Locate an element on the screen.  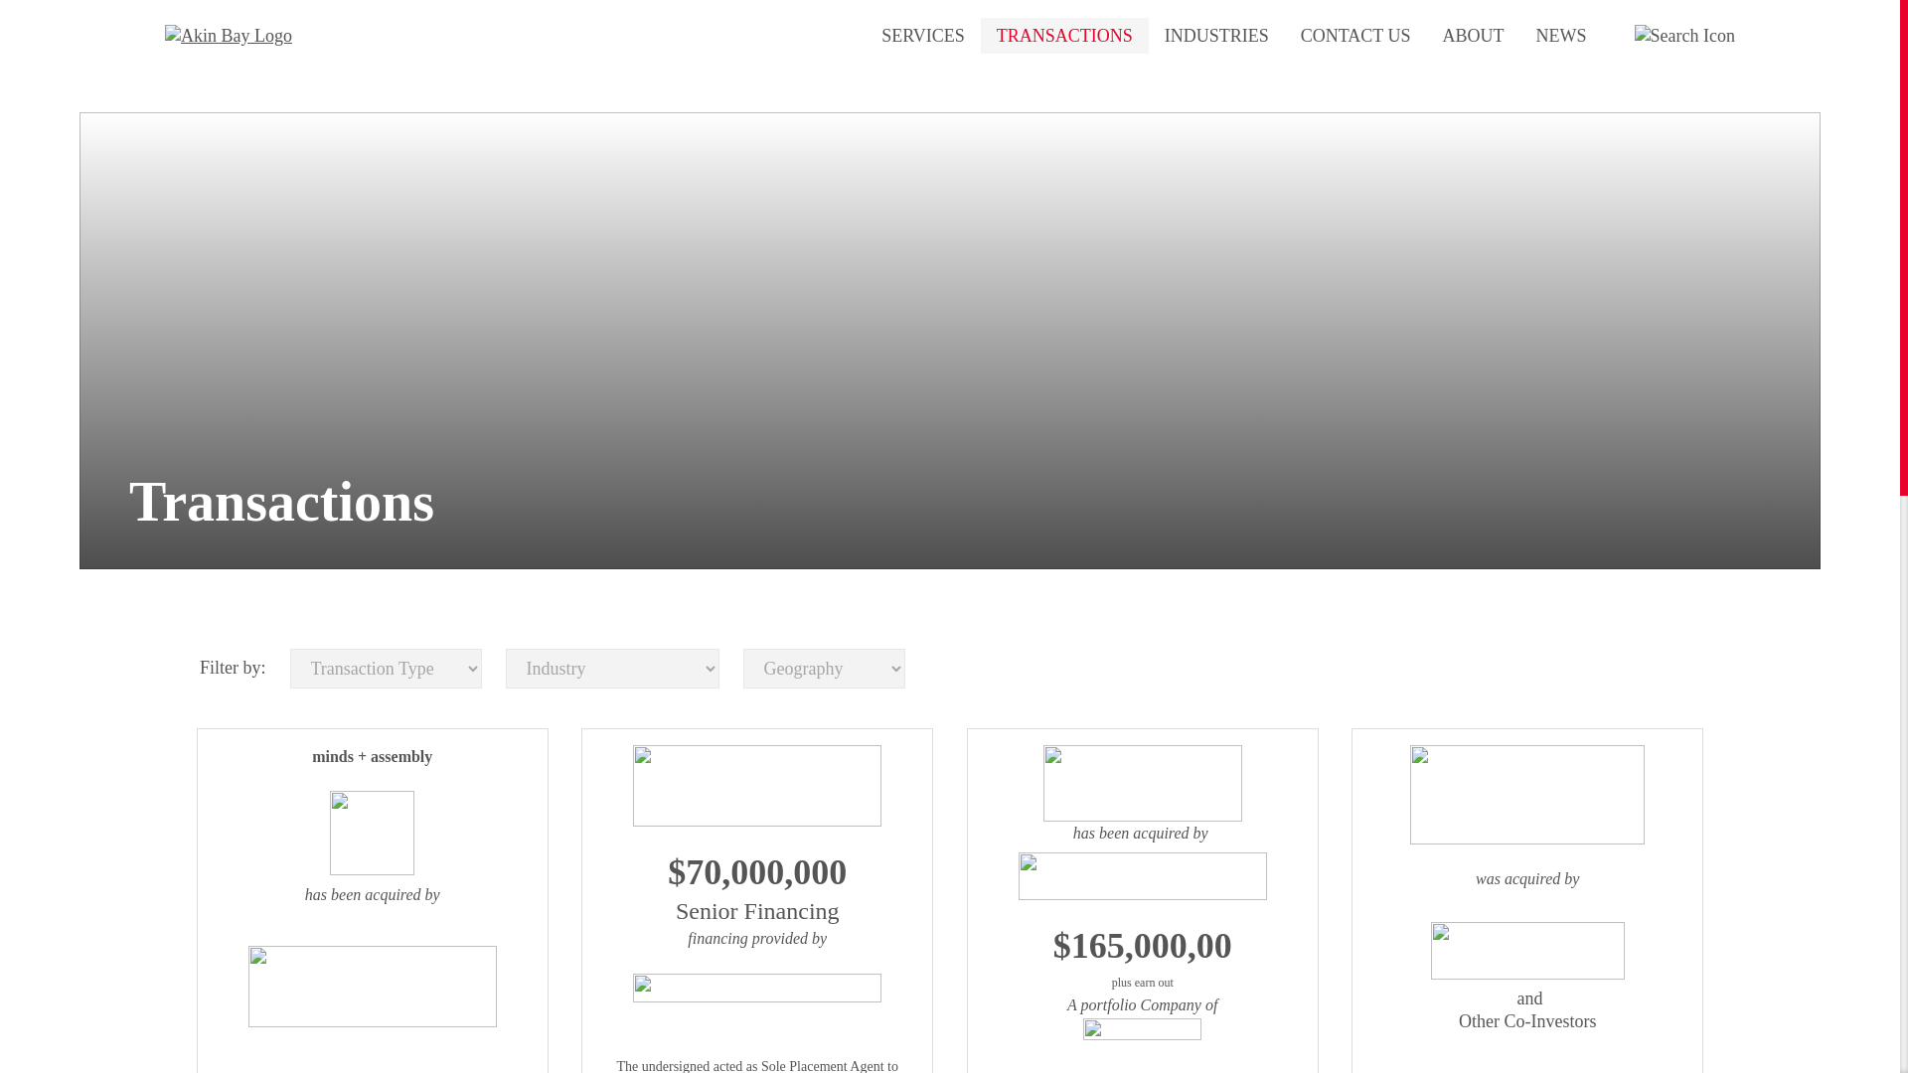
TRANSACTIONS is located at coordinates (1063, 36).